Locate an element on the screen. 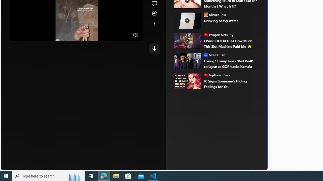 Image resolution: width=323 pixels, height=181 pixels. TopThink TopThink is located at coordinates (212, 75).